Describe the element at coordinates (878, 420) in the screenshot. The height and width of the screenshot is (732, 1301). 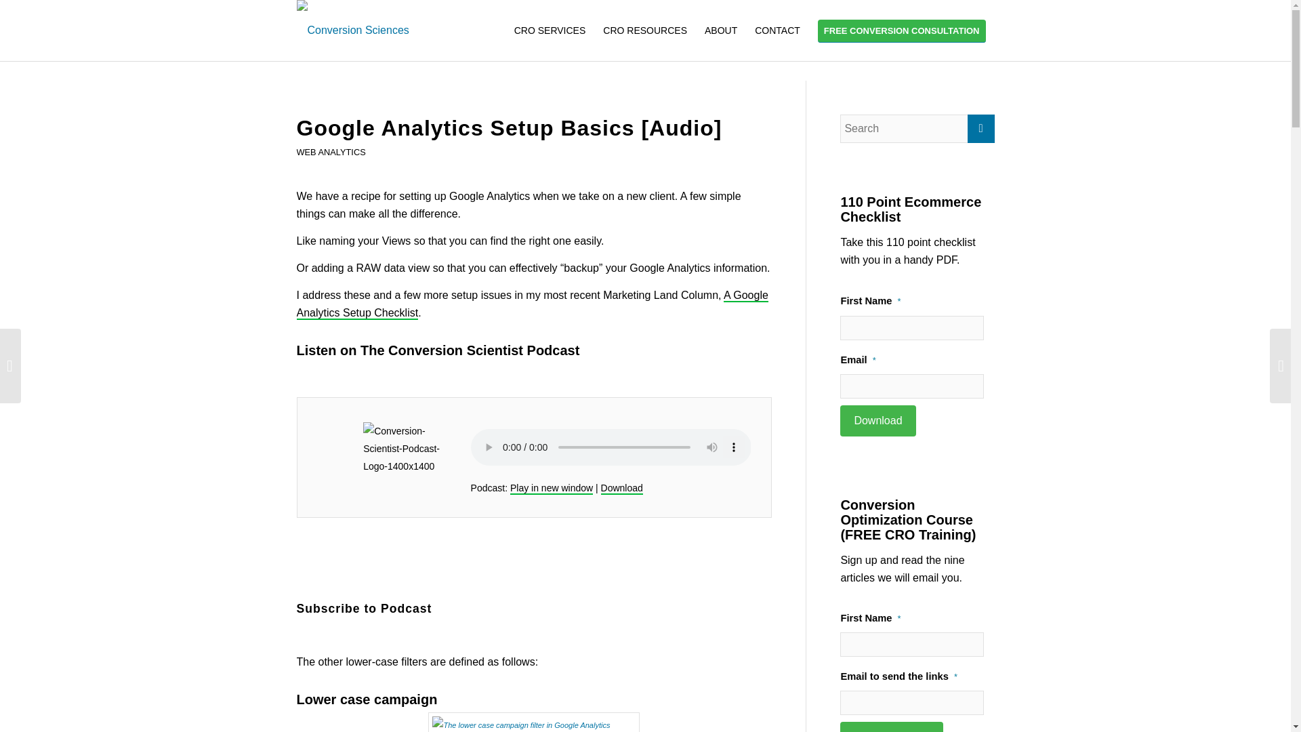
I see `Download` at that location.